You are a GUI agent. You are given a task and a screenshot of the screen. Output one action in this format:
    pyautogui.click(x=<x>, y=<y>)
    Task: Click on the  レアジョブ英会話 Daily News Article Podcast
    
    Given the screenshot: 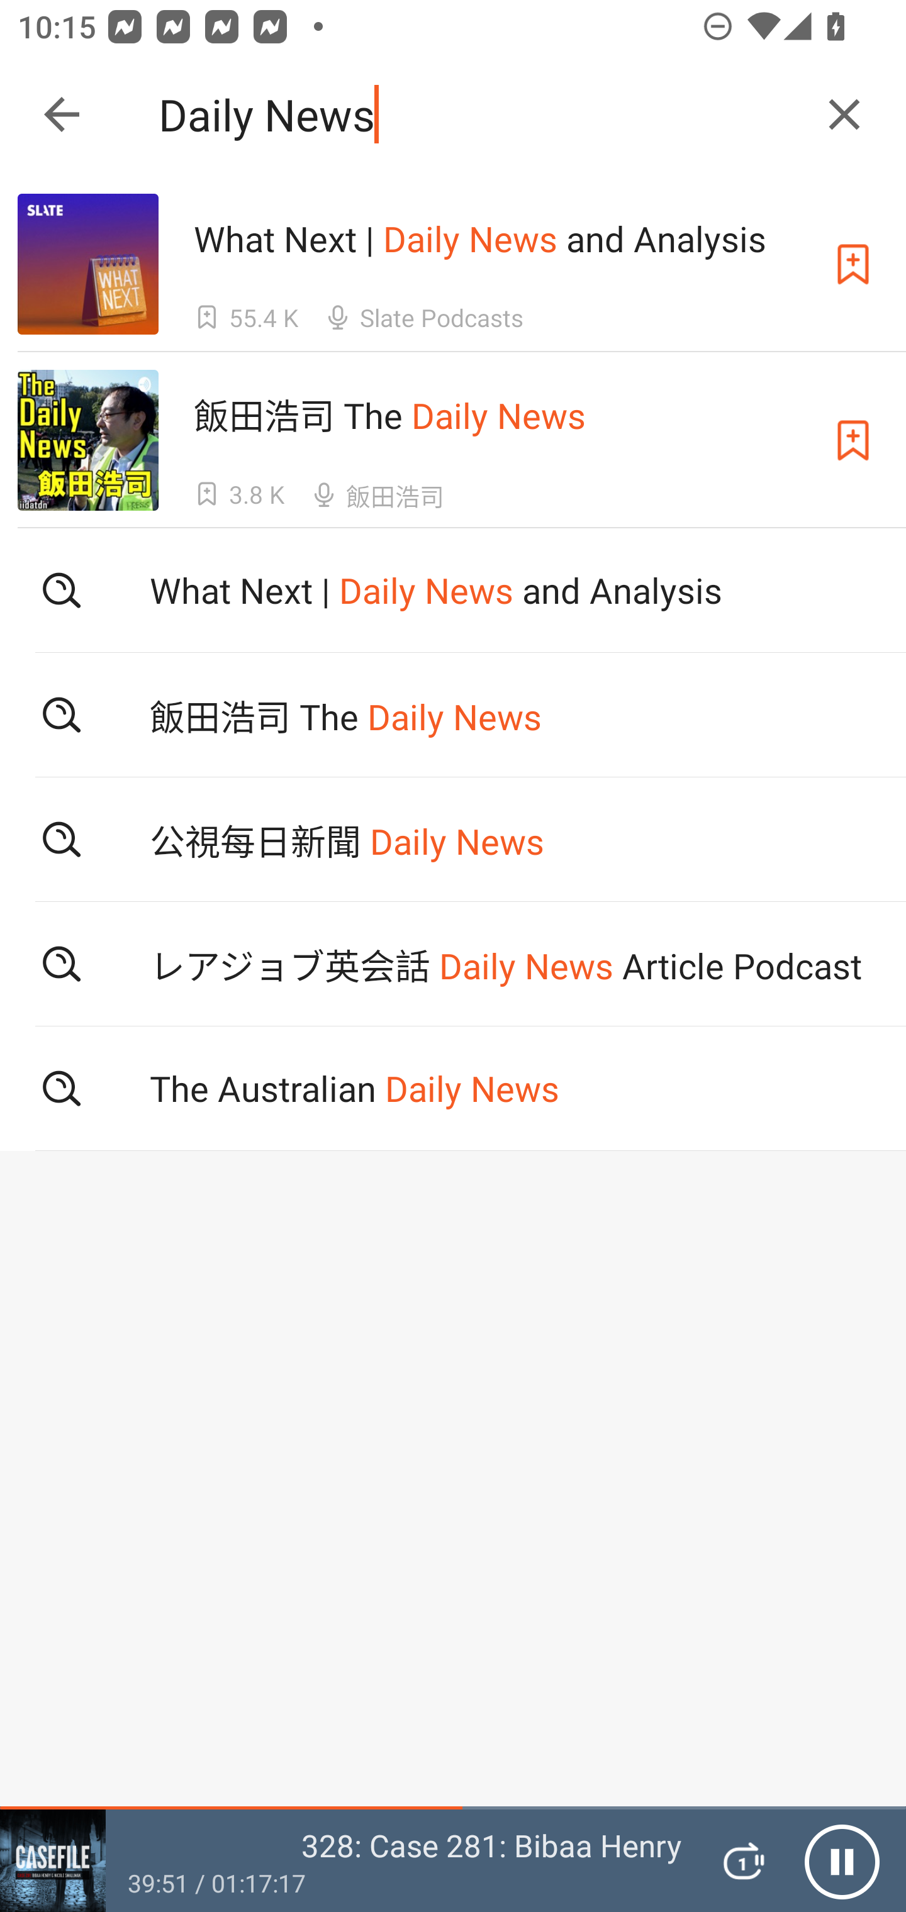 What is the action you would take?
    pyautogui.click(x=453, y=964)
    